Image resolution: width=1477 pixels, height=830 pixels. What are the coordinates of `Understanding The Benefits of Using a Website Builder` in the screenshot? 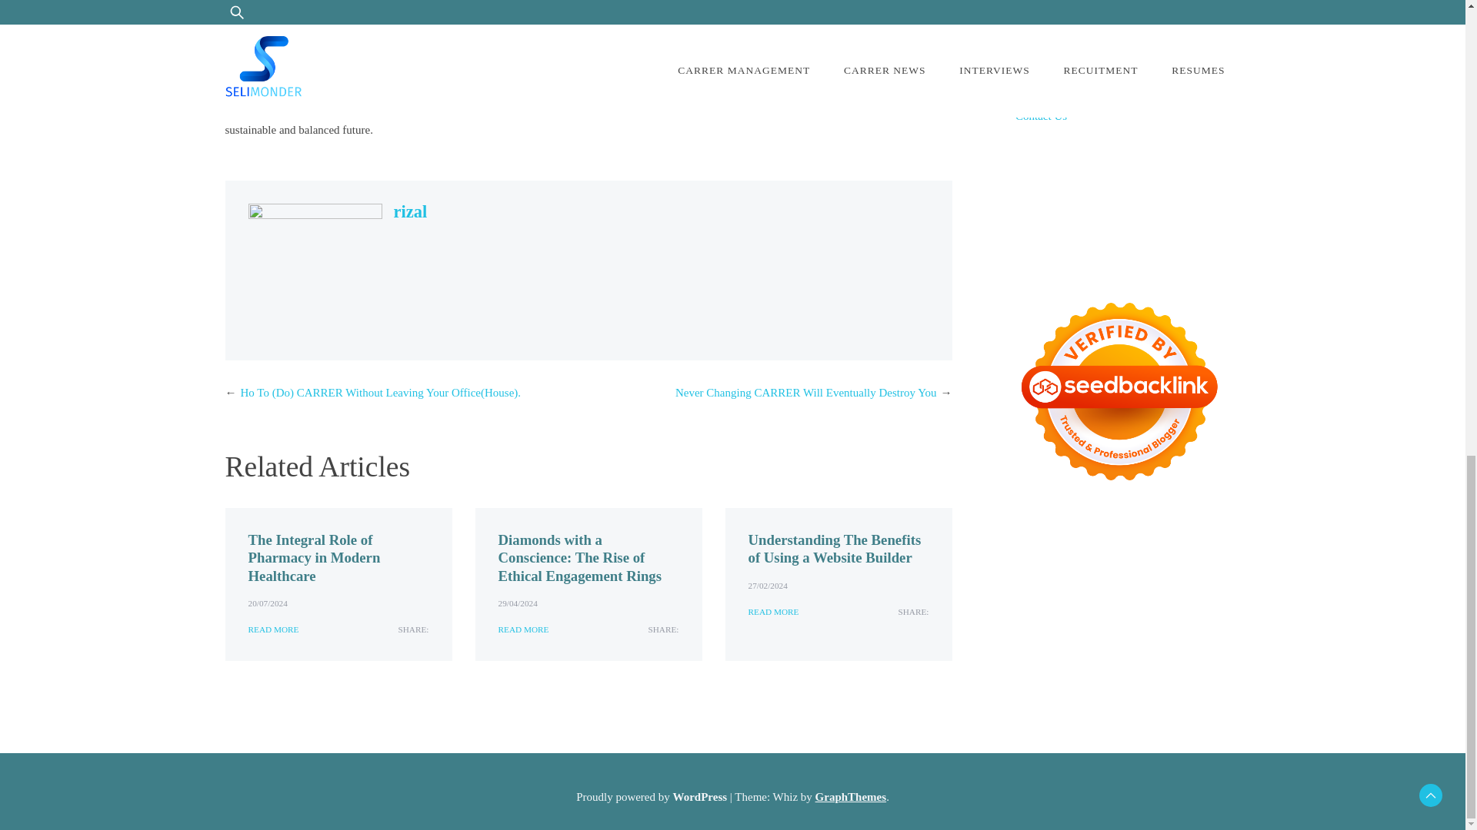 It's located at (834, 549).